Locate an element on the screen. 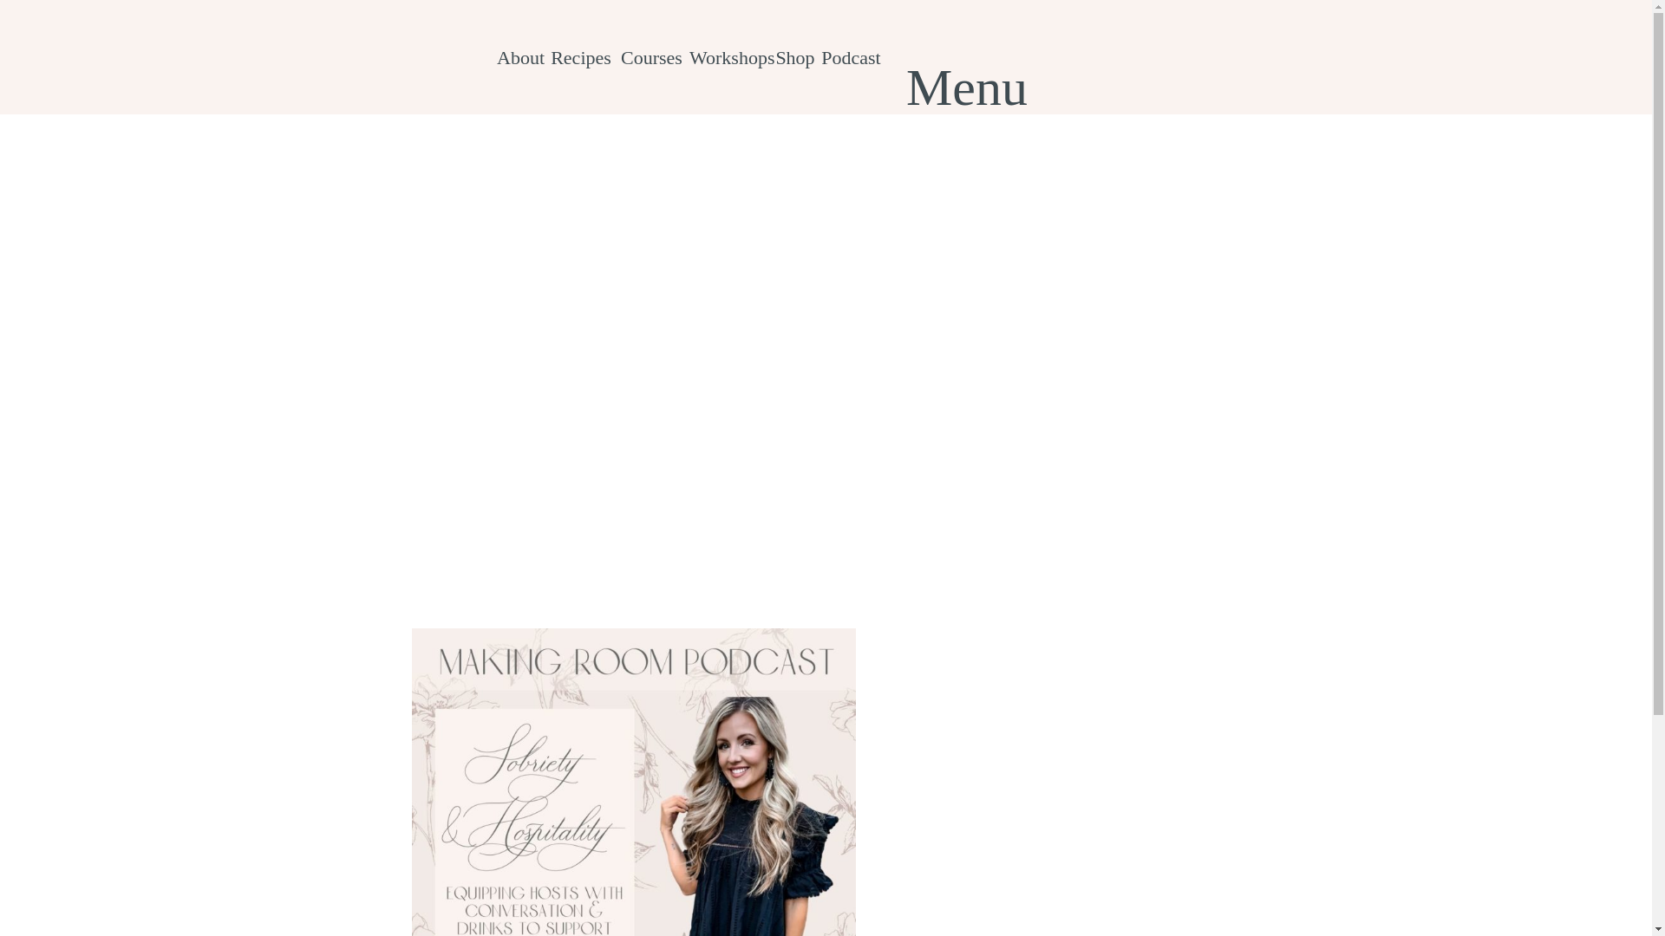 This screenshot has height=936, width=1665. Courses is located at coordinates (650, 63).